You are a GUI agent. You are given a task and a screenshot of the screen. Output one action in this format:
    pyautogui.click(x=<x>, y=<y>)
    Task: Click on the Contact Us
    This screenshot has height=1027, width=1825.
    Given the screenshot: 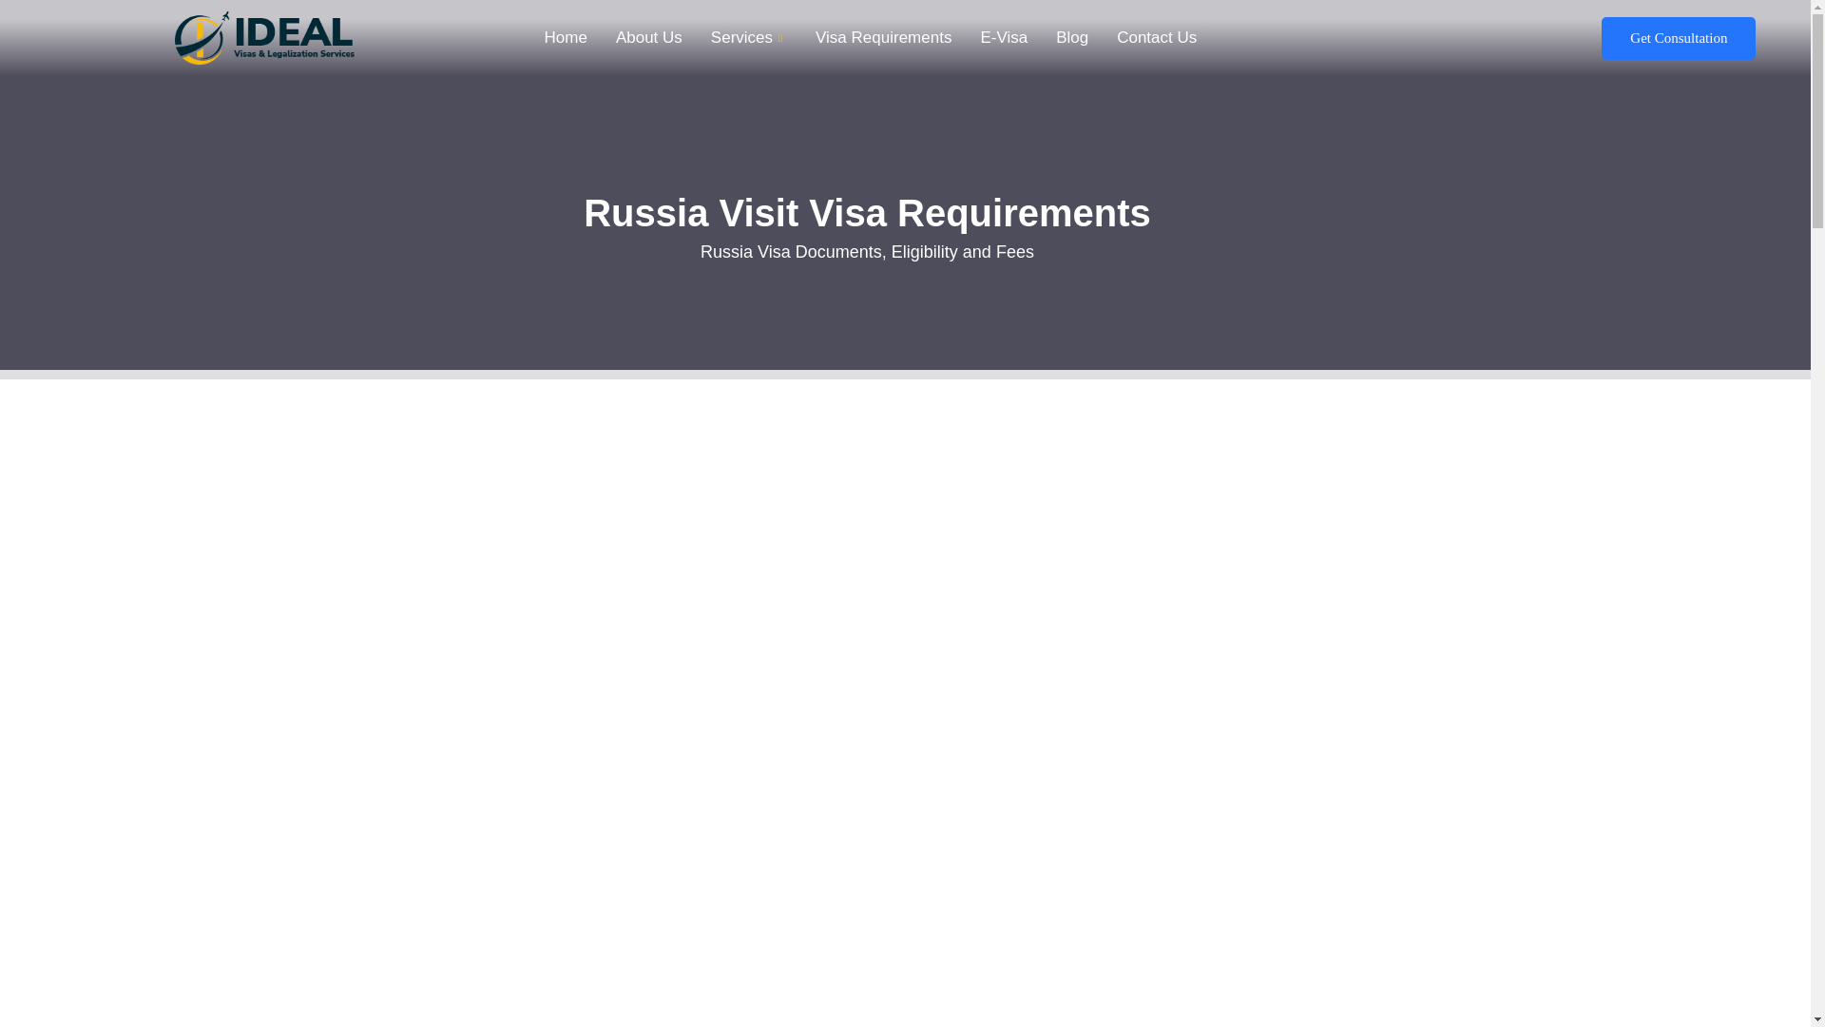 What is the action you would take?
    pyautogui.click(x=1156, y=38)
    